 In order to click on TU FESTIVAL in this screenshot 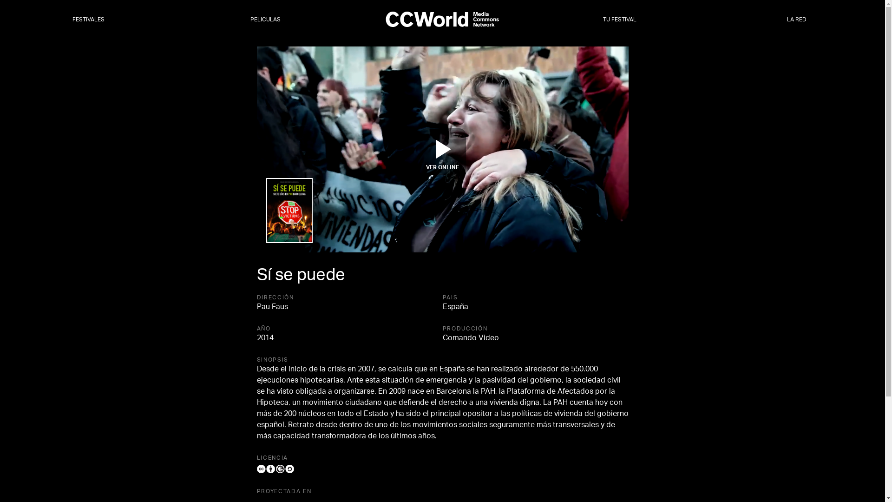, I will do `click(620, 20)`.